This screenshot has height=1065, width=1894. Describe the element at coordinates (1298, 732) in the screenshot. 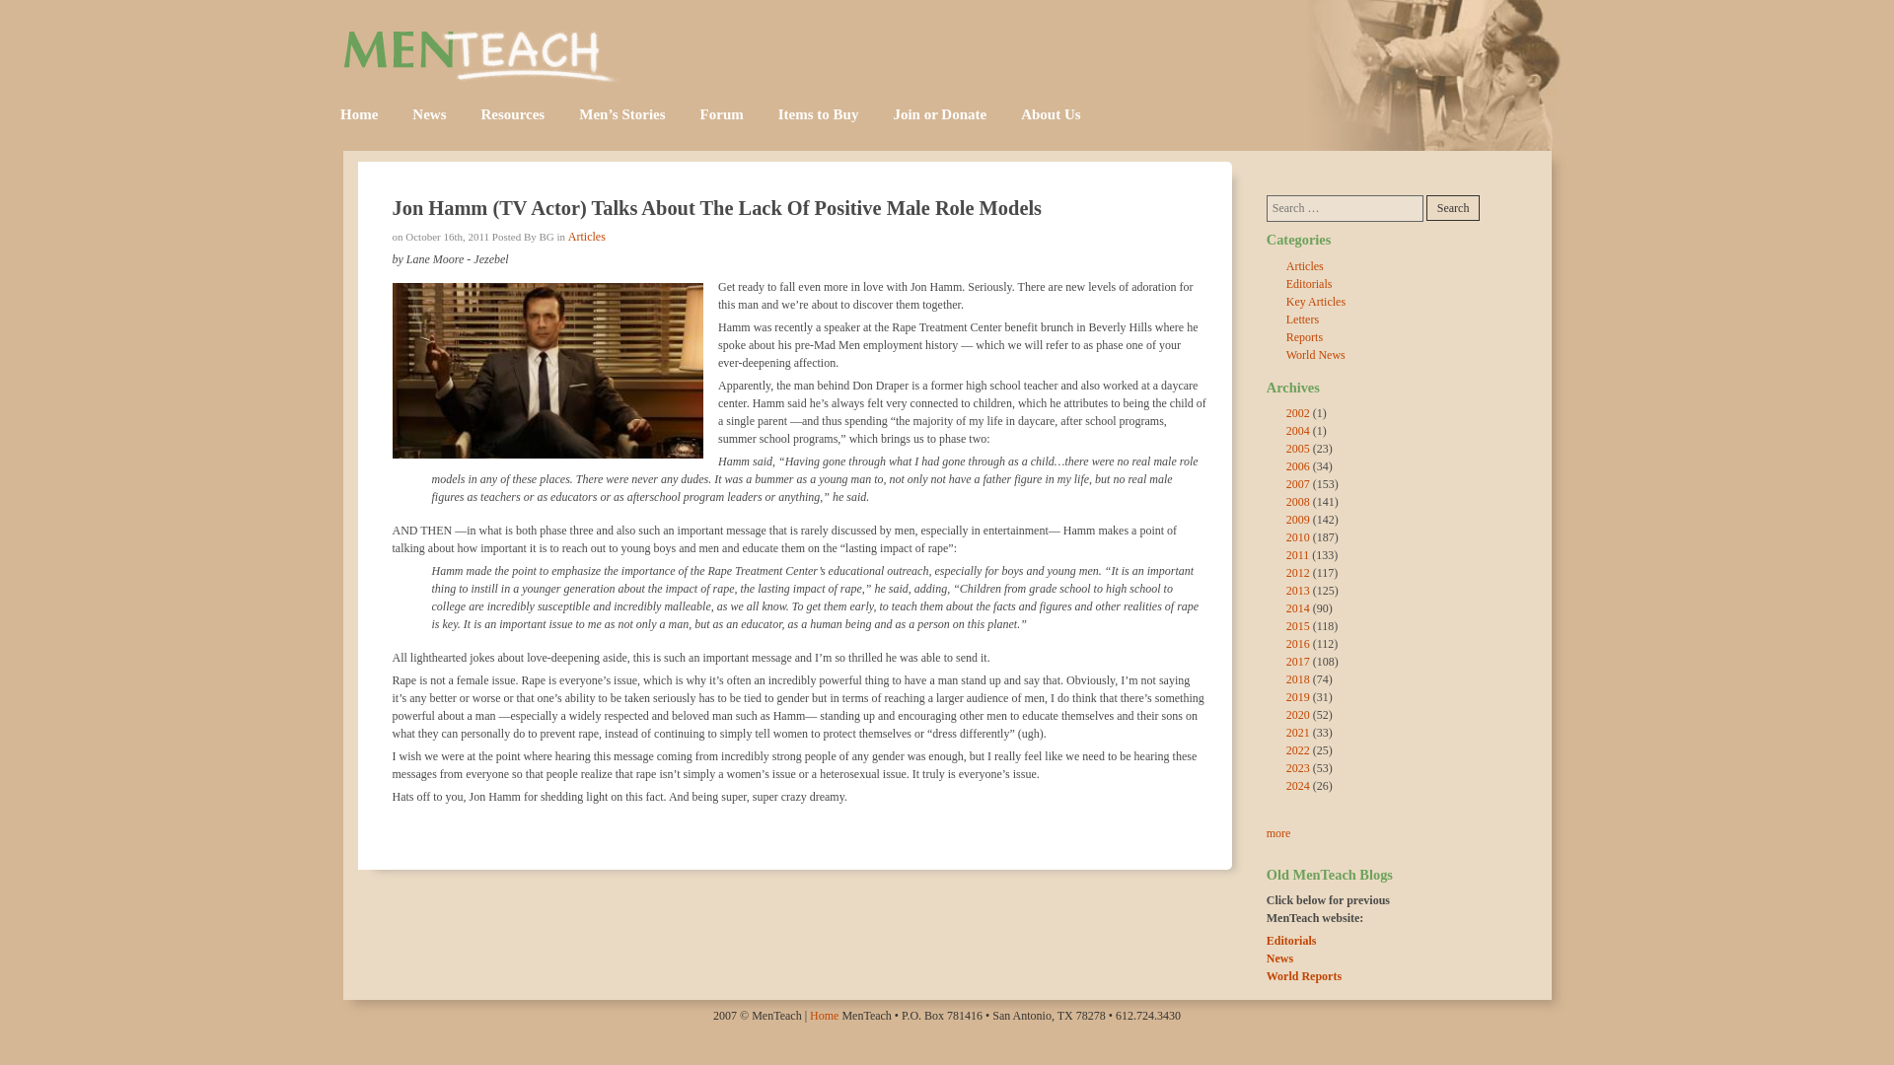

I see `2021` at that location.